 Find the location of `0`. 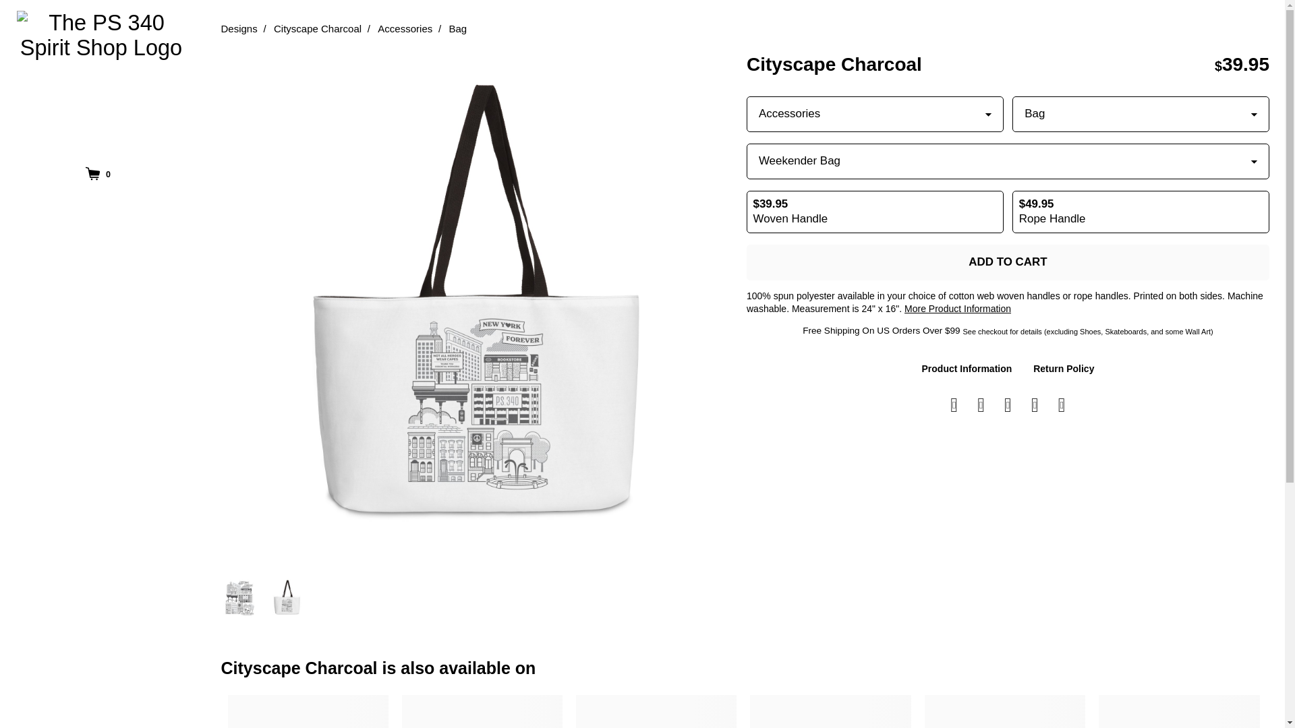

0 is located at coordinates (97, 174).